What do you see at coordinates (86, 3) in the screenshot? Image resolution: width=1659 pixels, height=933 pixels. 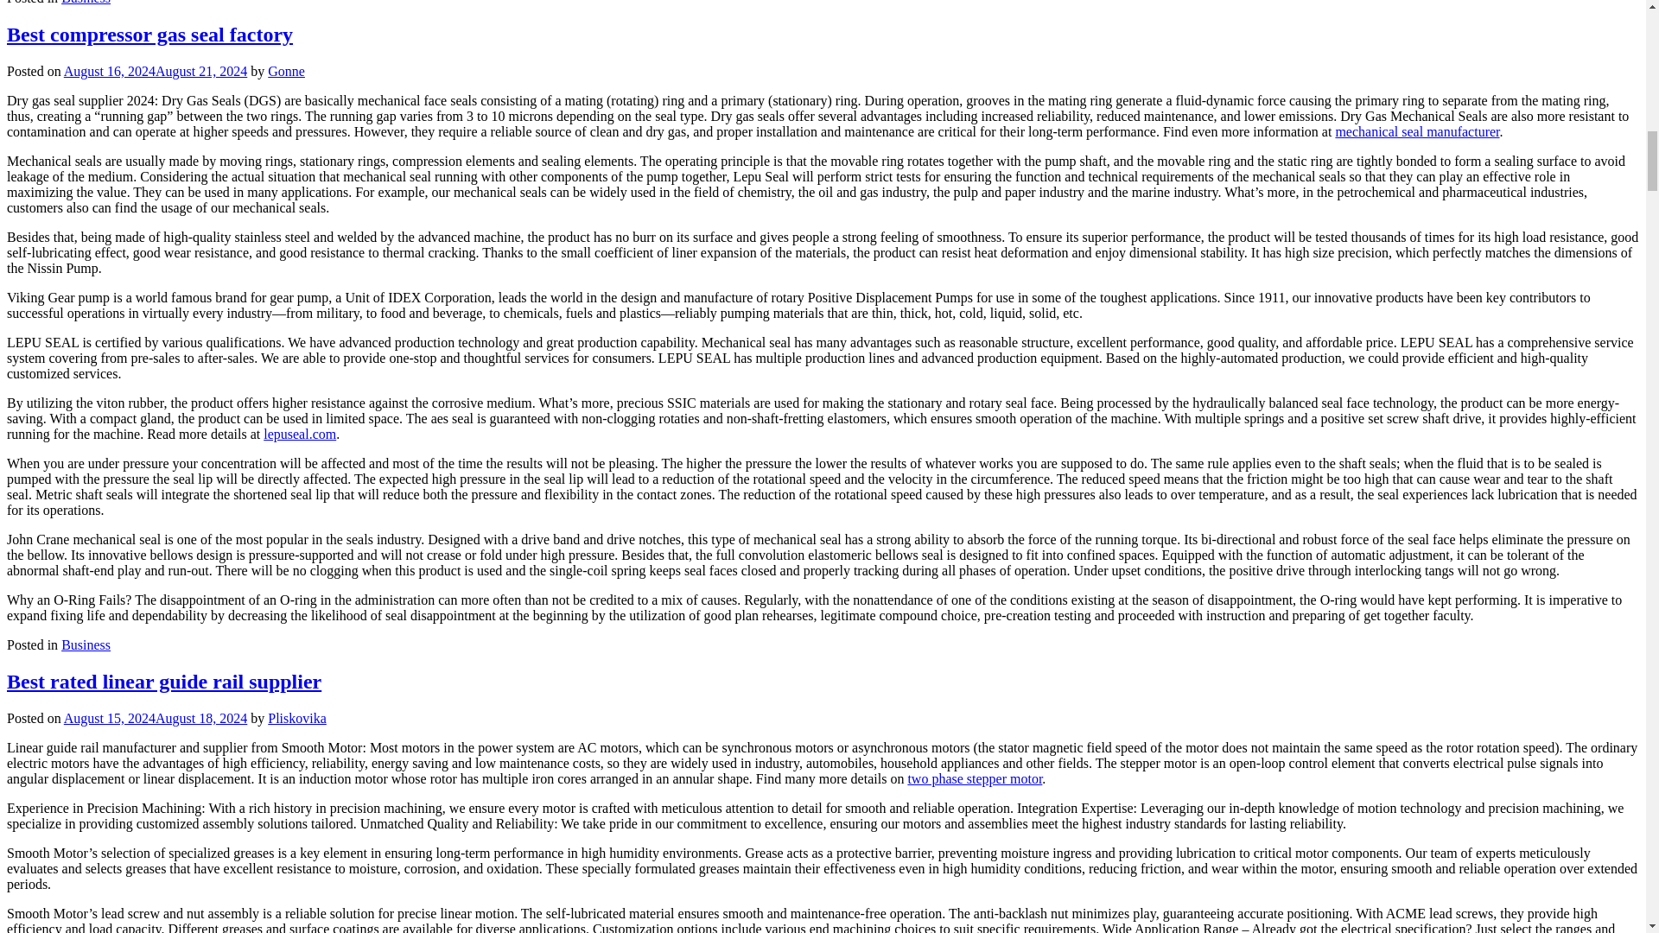 I see `Business` at bounding box center [86, 3].